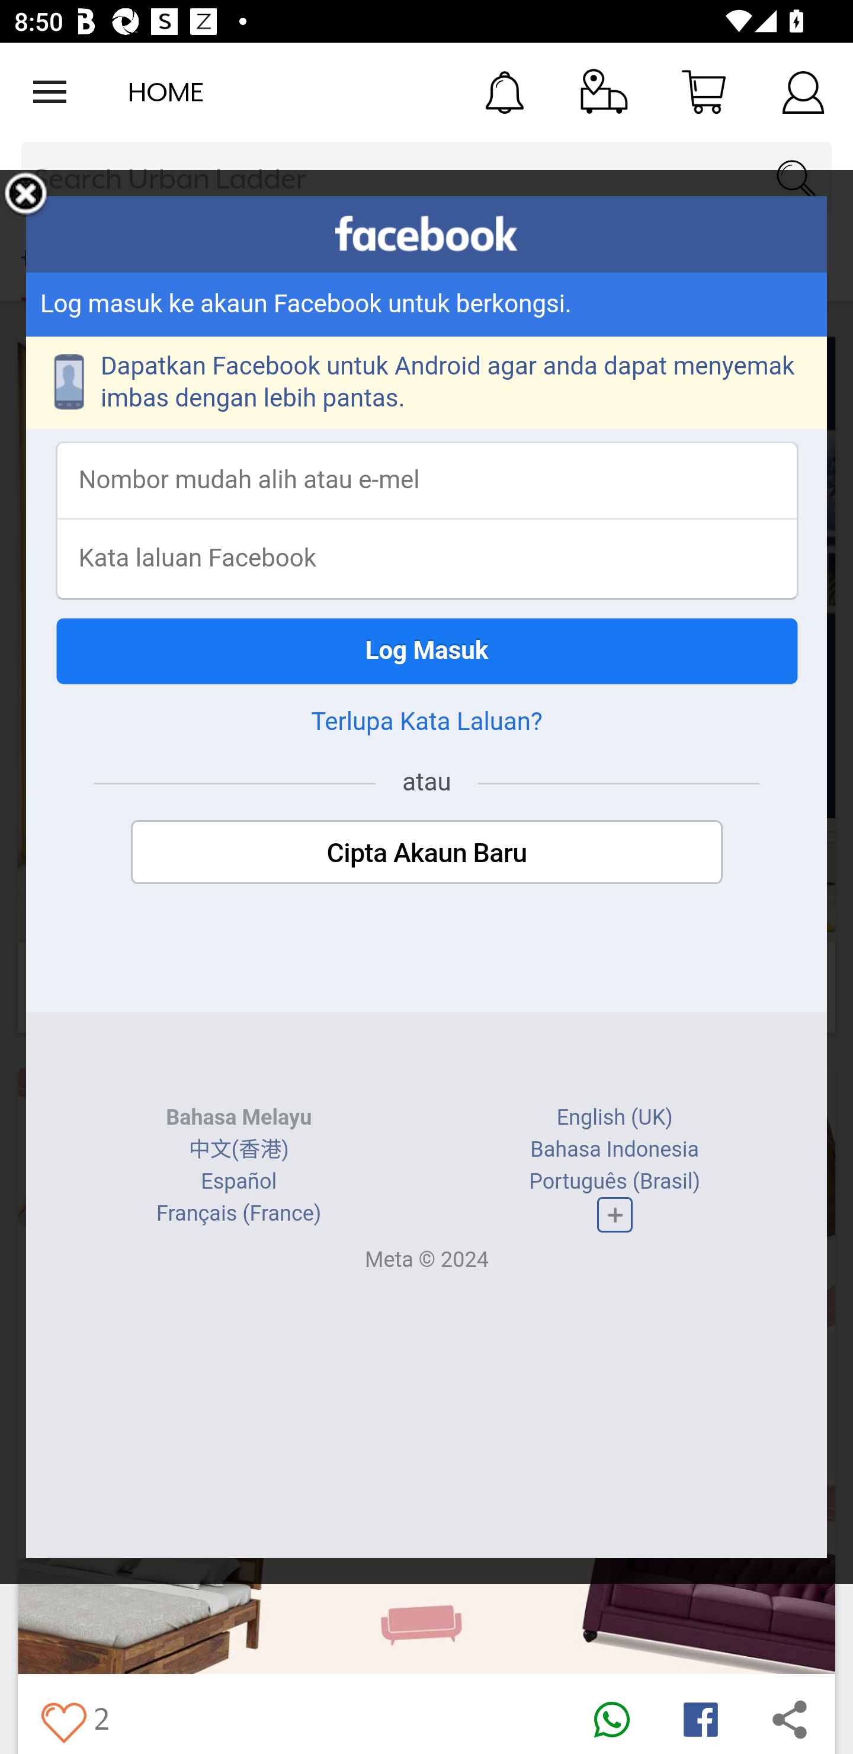 Image resolution: width=853 pixels, height=1754 pixels. Describe the element at coordinates (239, 1214) in the screenshot. I see `Français (France)` at that location.